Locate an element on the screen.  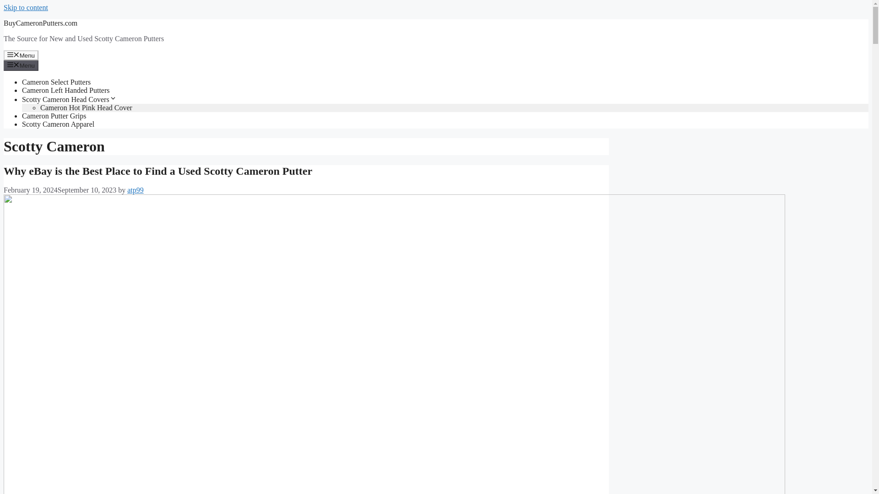
Scotty Cameron Head Covers is located at coordinates (70, 99).